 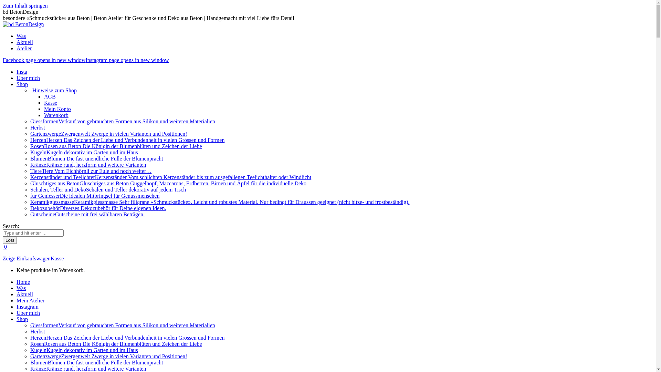 What do you see at coordinates (84, 152) in the screenshot?
I see `KugelnKugeln dekorativ im Garten und im Haus` at bounding box center [84, 152].